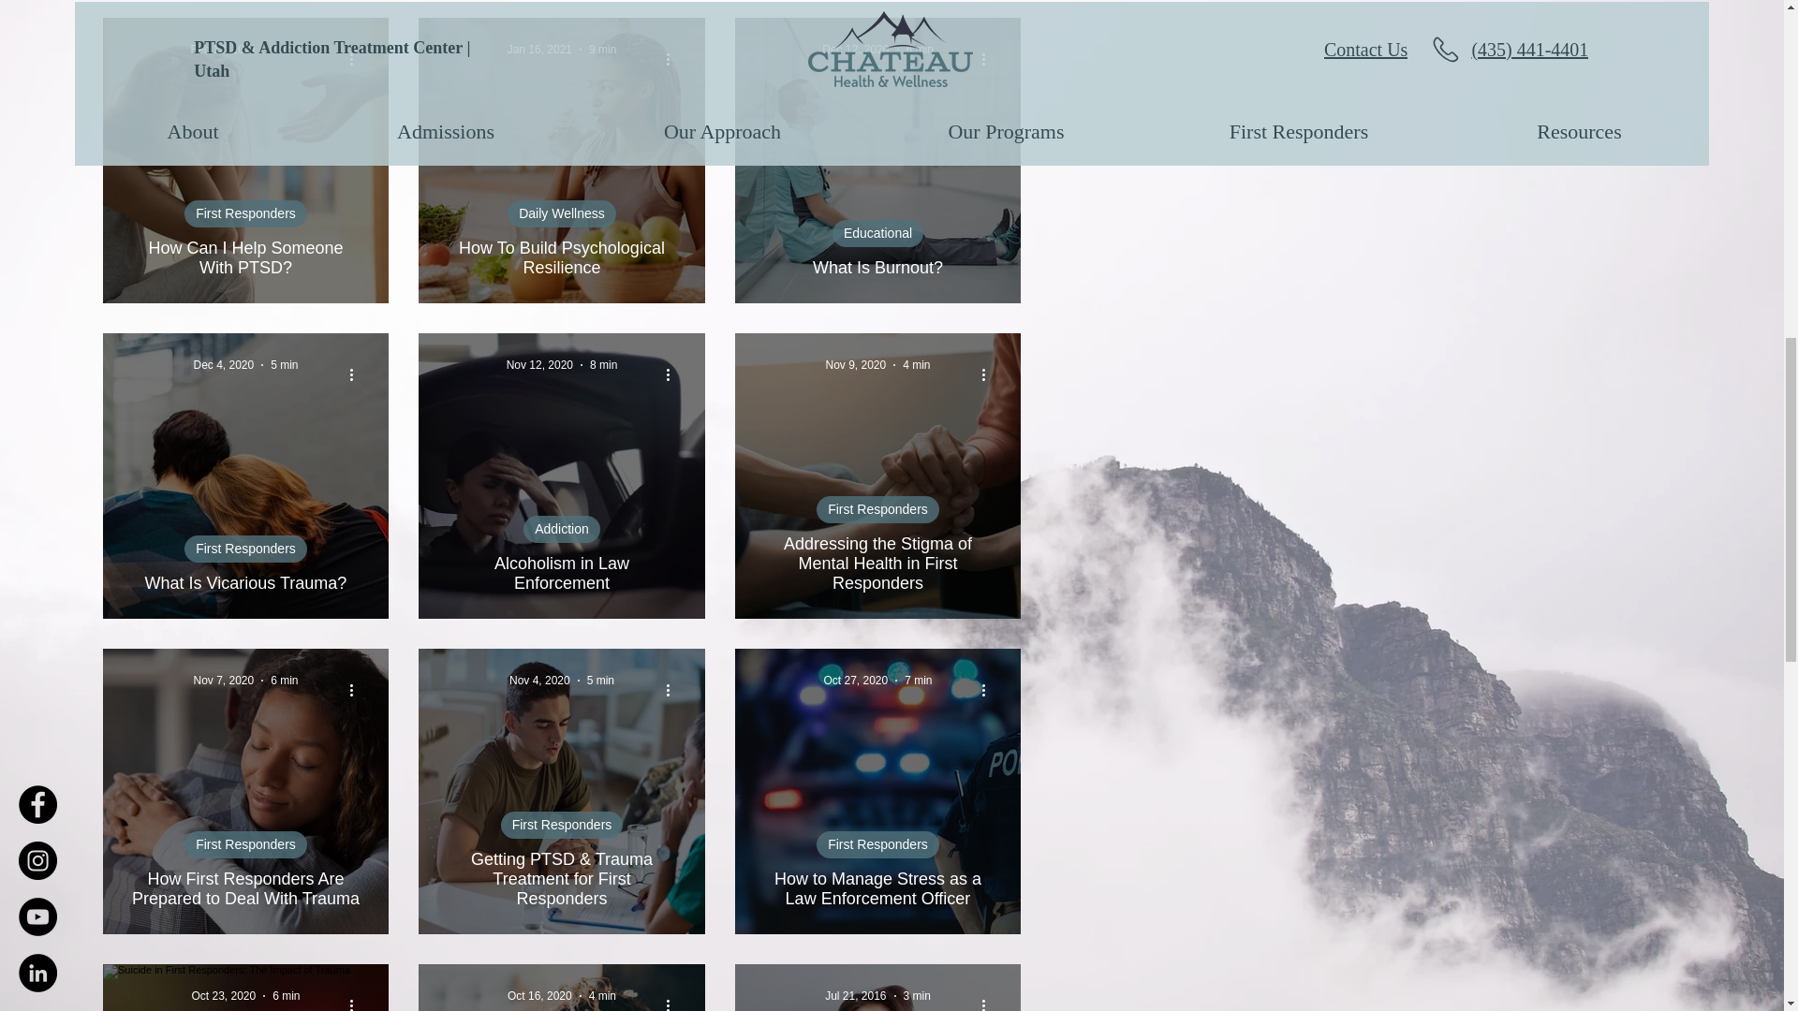  What do you see at coordinates (223, 365) in the screenshot?
I see `Dec 4, 2020` at bounding box center [223, 365].